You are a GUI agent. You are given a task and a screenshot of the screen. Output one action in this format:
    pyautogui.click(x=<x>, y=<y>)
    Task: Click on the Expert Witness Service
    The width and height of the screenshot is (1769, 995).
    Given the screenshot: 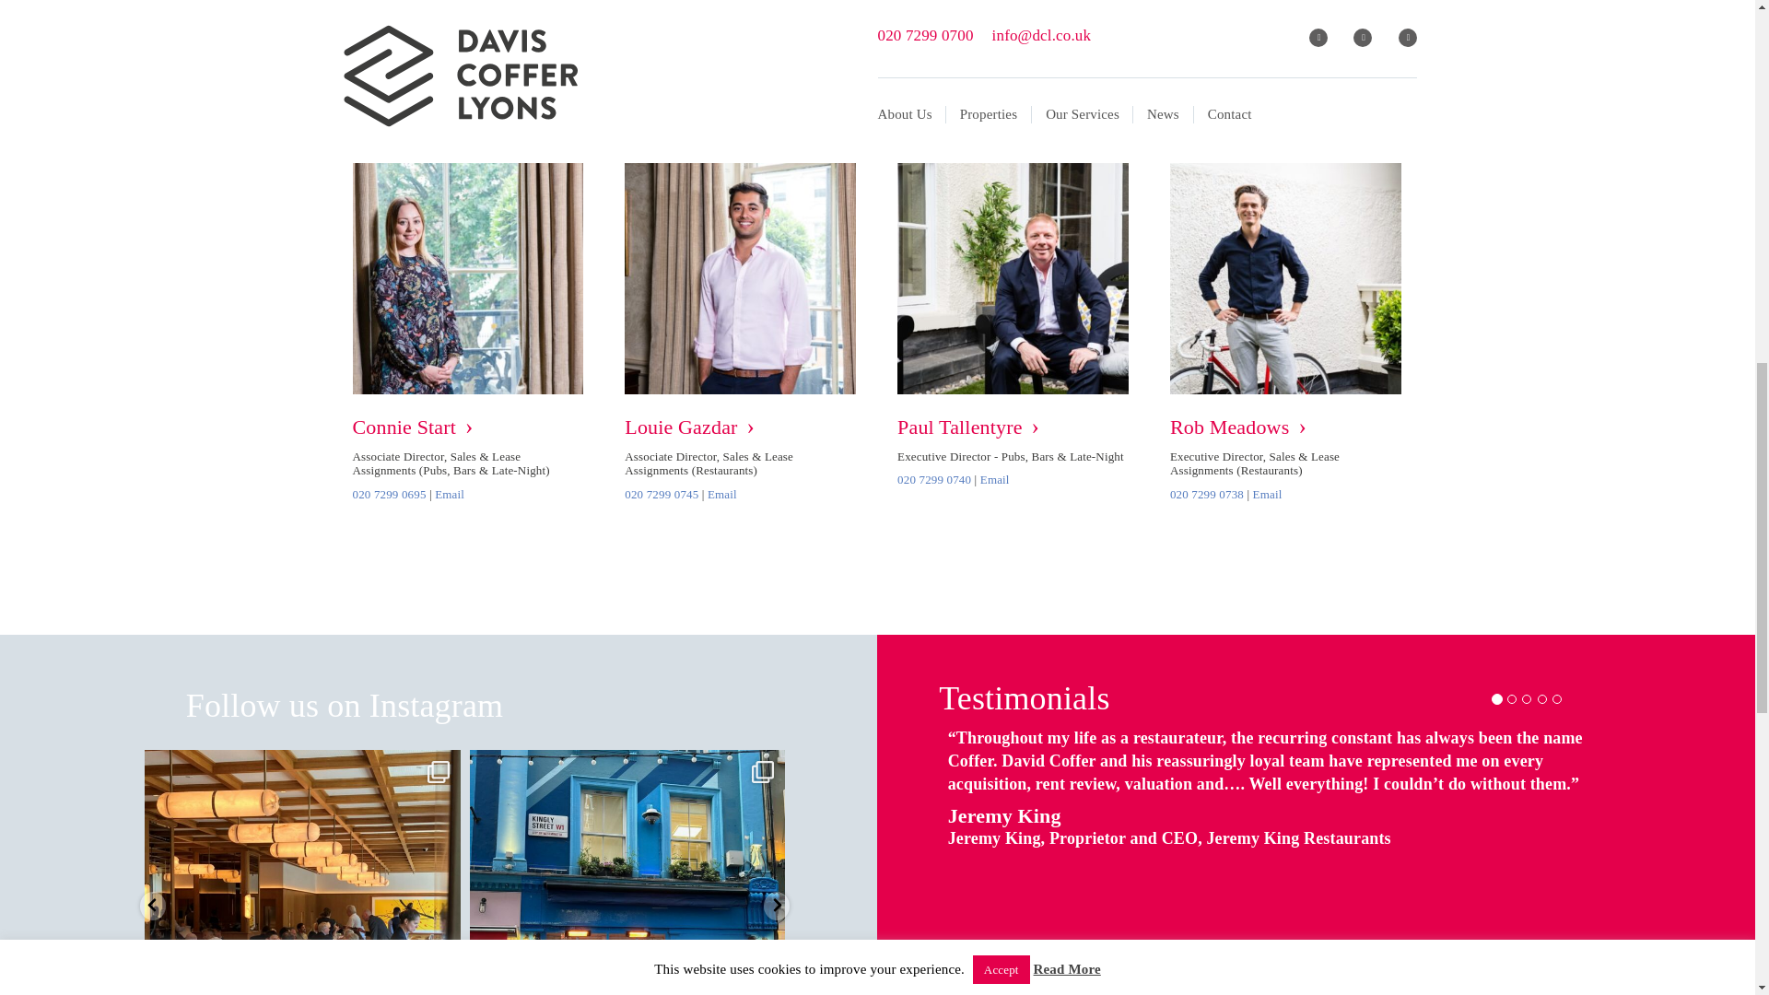 What is the action you would take?
    pyautogui.click(x=1236, y=10)
    